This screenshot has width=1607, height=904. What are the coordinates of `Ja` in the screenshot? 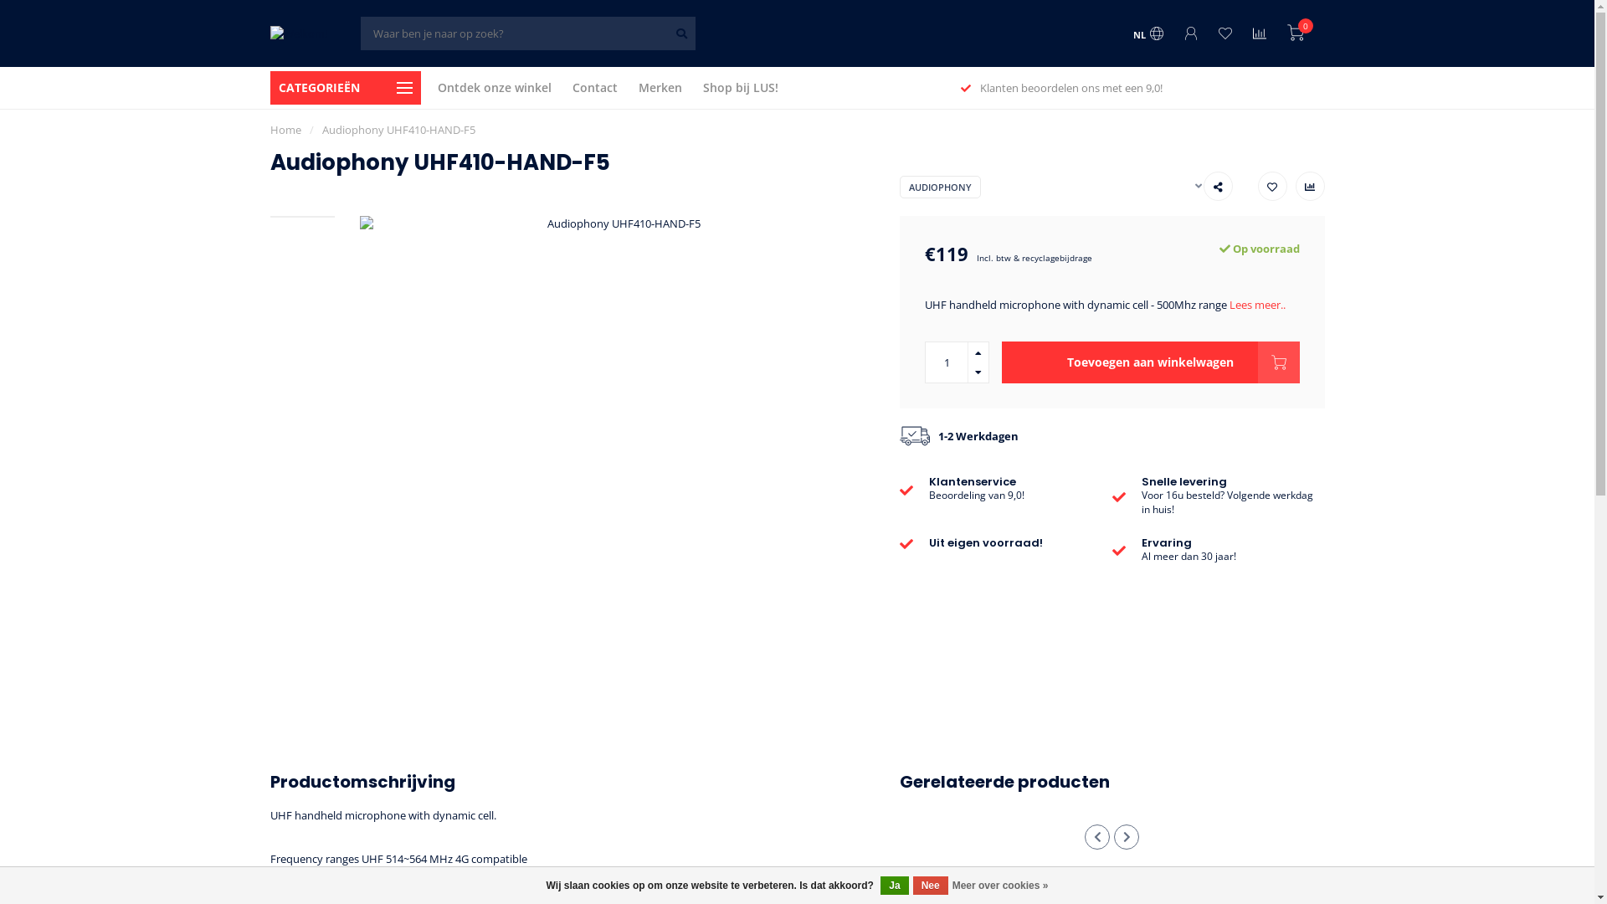 It's located at (894, 886).